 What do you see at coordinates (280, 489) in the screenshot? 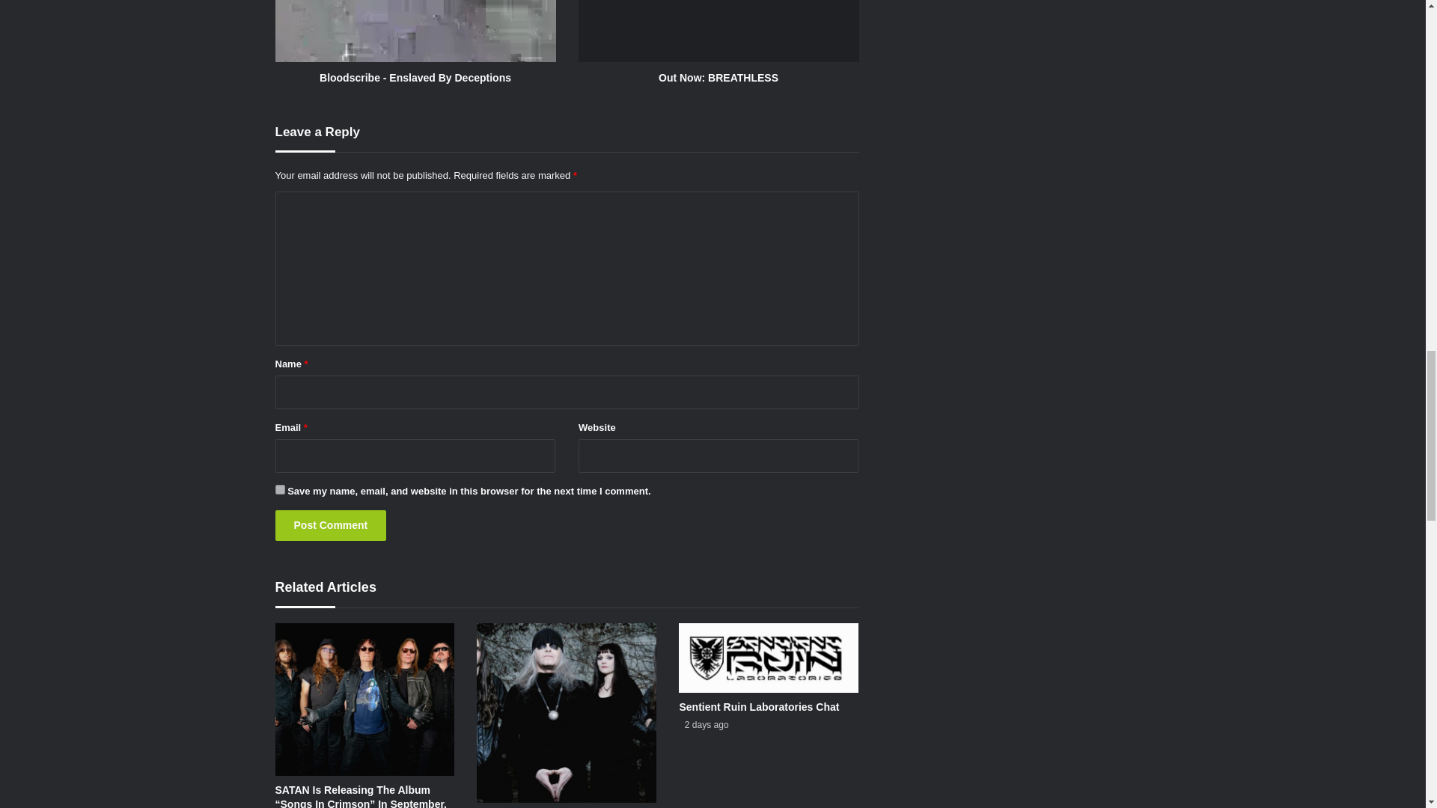
I see `yes` at bounding box center [280, 489].